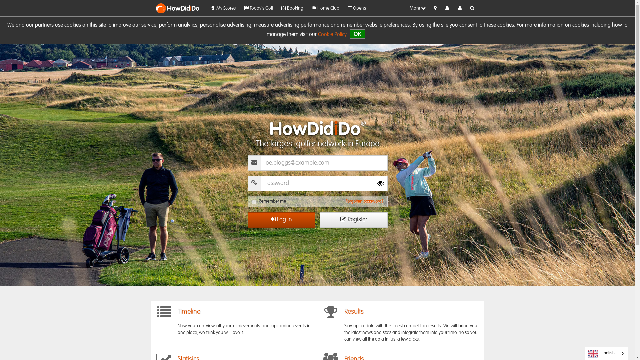  What do you see at coordinates (223, 8) in the screenshot?
I see `View your Golf history` at bounding box center [223, 8].